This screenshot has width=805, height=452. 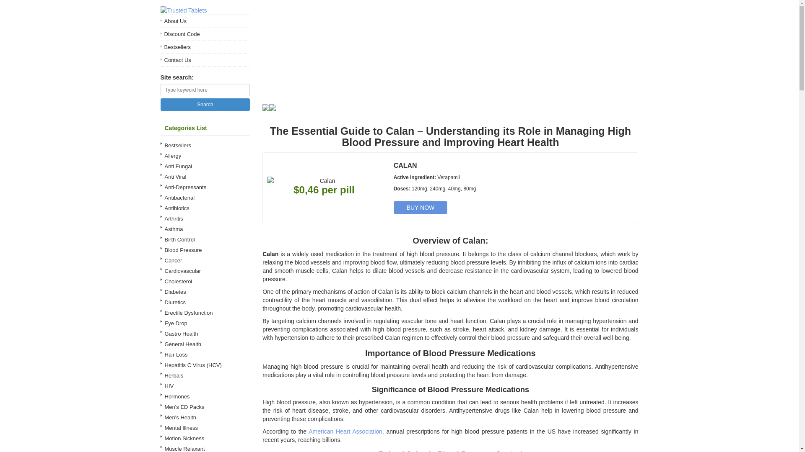 What do you see at coordinates (205, 218) in the screenshot?
I see `Arthritis` at bounding box center [205, 218].